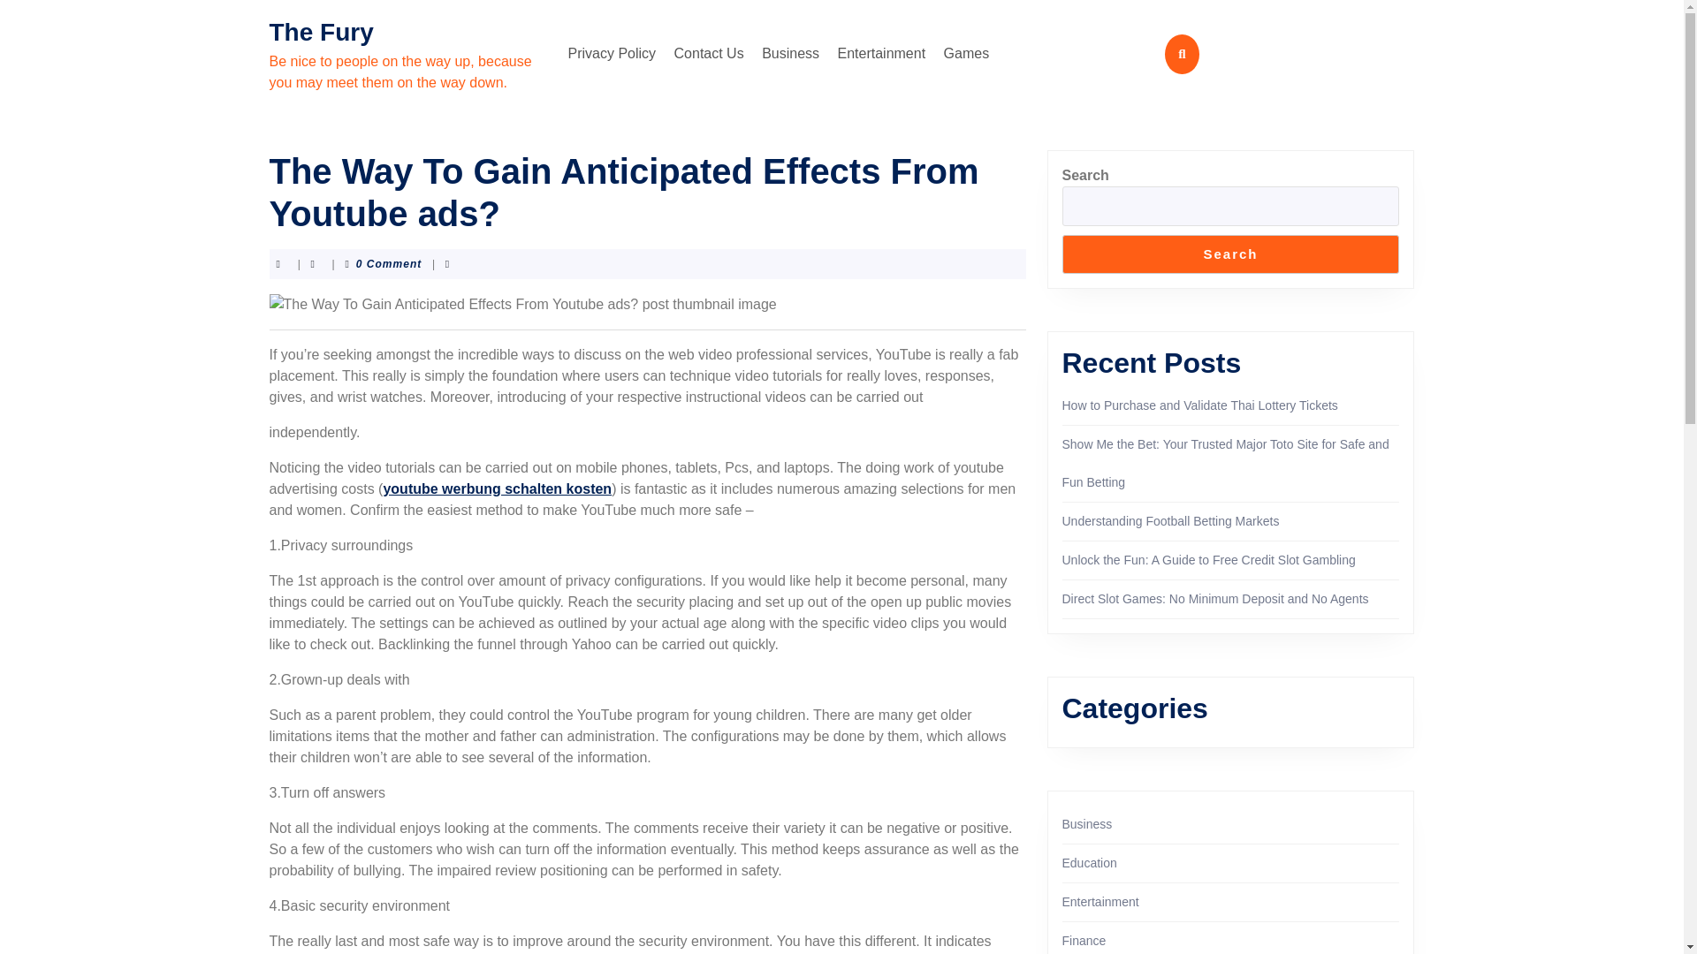 The width and height of the screenshot is (1697, 954). What do you see at coordinates (1089, 862) in the screenshot?
I see `Education` at bounding box center [1089, 862].